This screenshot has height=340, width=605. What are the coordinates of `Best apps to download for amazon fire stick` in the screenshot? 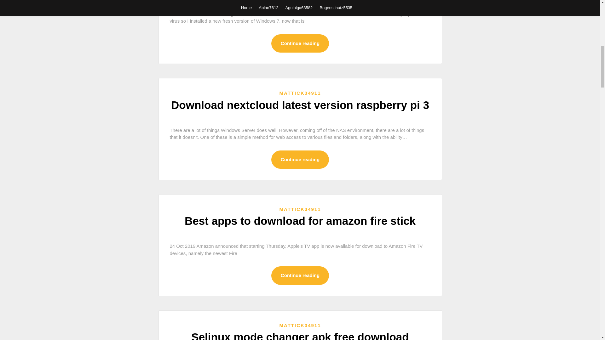 It's located at (300, 221).